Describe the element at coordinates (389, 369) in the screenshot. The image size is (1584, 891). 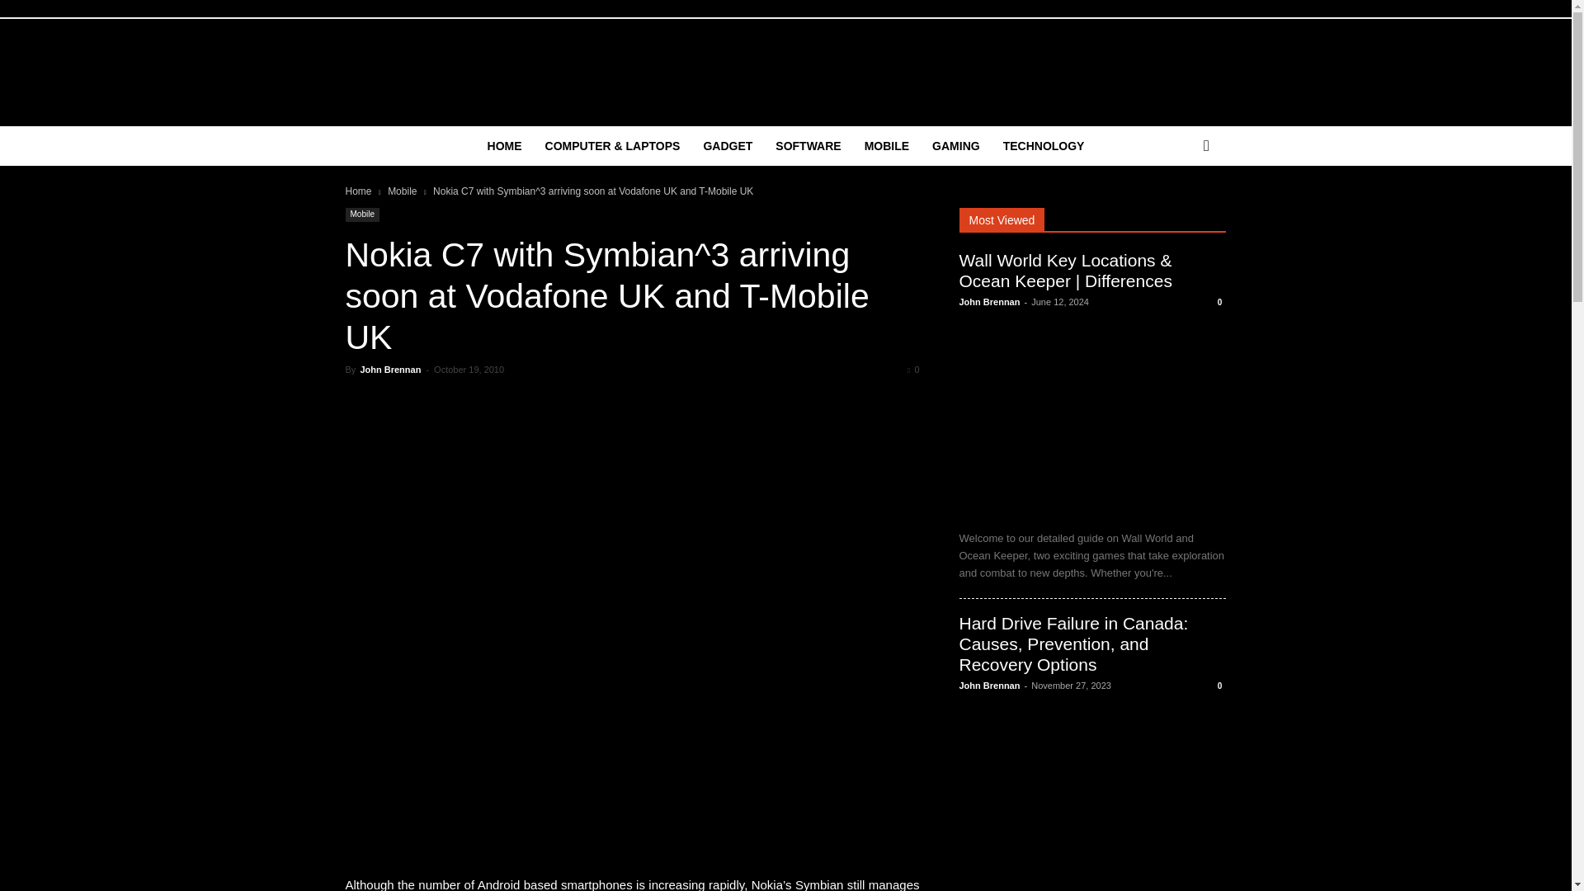
I see `John Brennan` at that location.